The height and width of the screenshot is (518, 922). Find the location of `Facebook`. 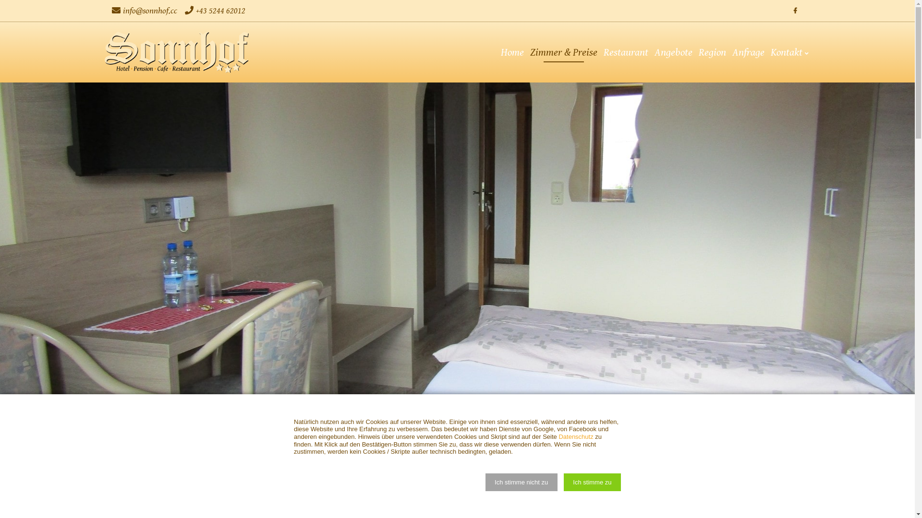

Facebook is located at coordinates (795, 11).